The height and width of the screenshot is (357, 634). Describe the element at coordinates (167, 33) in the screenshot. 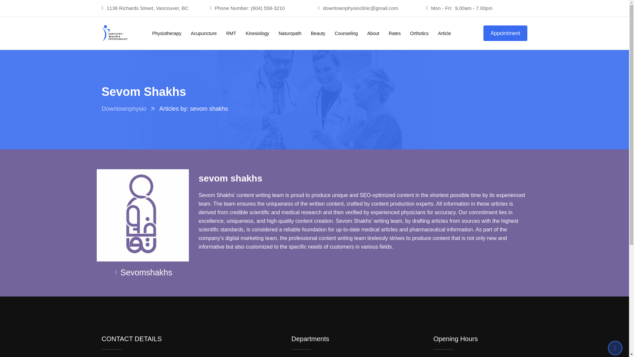

I see `Physiotherapy` at that location.